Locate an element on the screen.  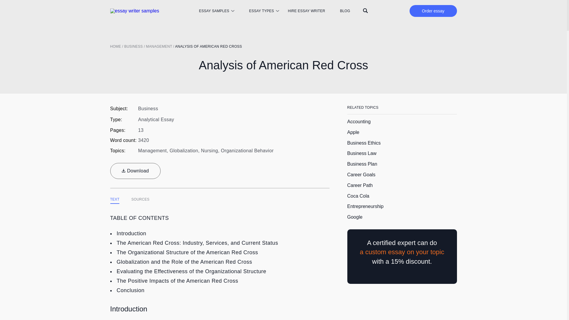
ESSAY SAMPLES is located at coordinates (213, 11).